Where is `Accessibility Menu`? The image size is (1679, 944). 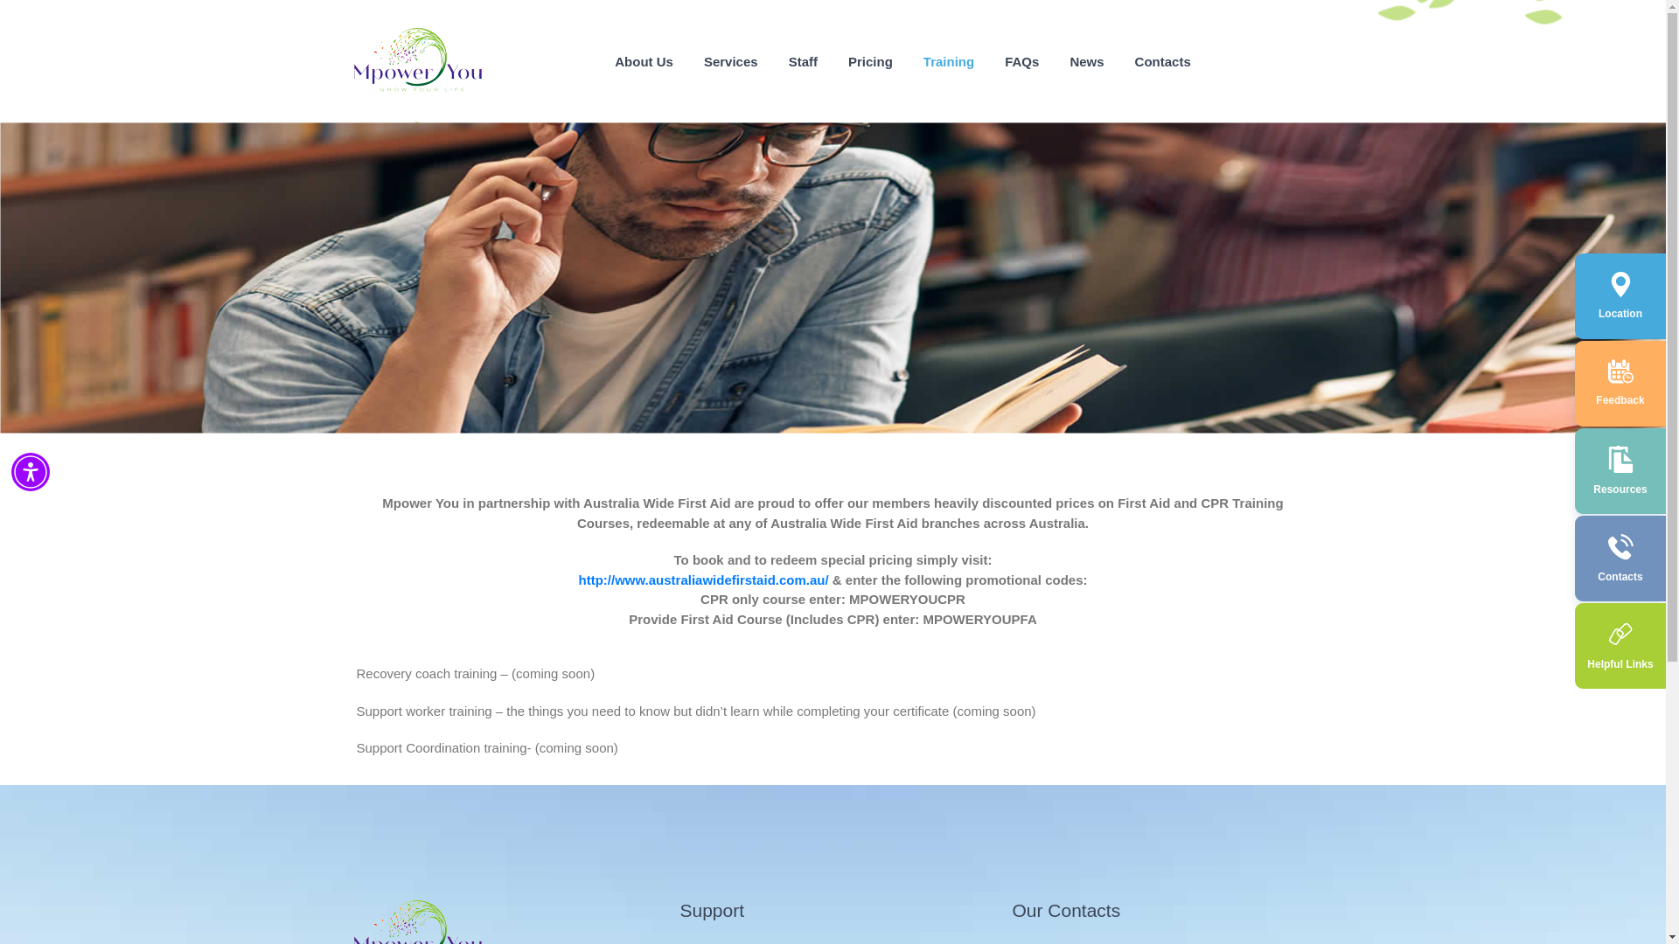 Accessibility Menu is located at coordinates (31, 472).